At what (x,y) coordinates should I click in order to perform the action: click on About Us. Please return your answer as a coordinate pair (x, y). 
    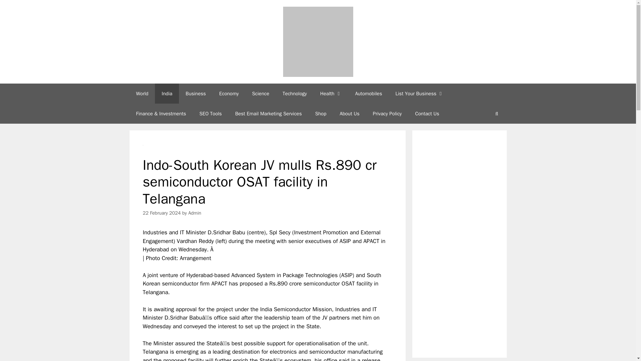
    Looking at the image, I should click on (350, 114).